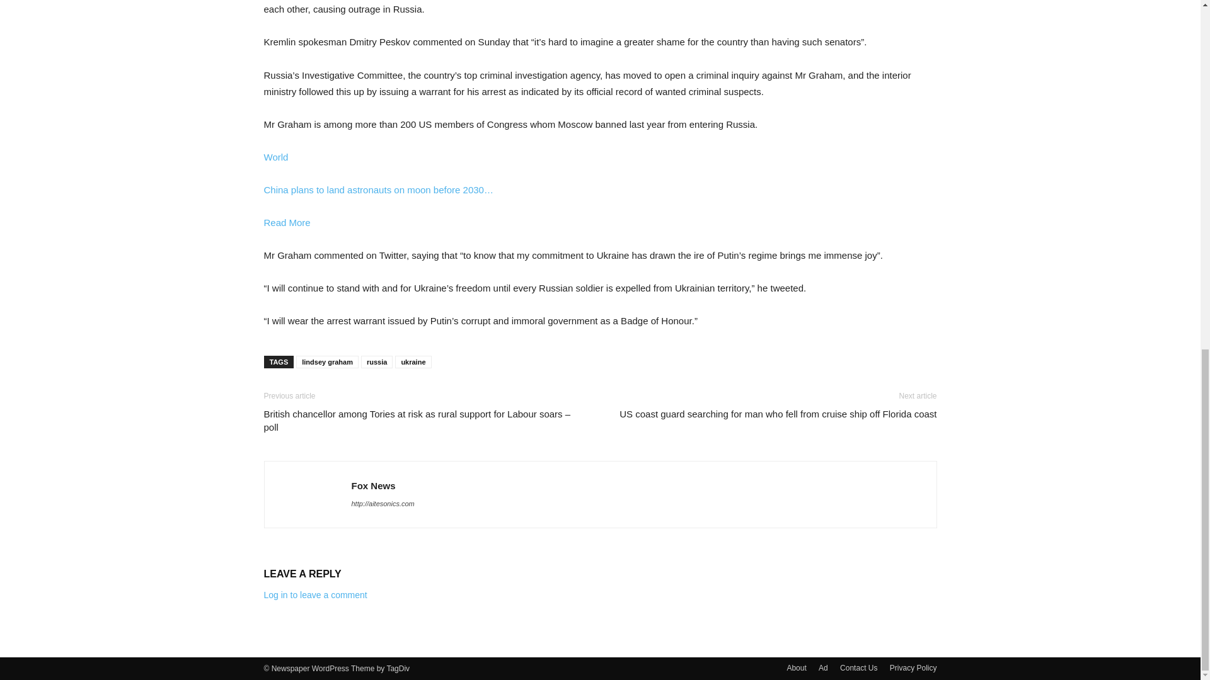  I want to click on lindsey graham, so click(327, 361).